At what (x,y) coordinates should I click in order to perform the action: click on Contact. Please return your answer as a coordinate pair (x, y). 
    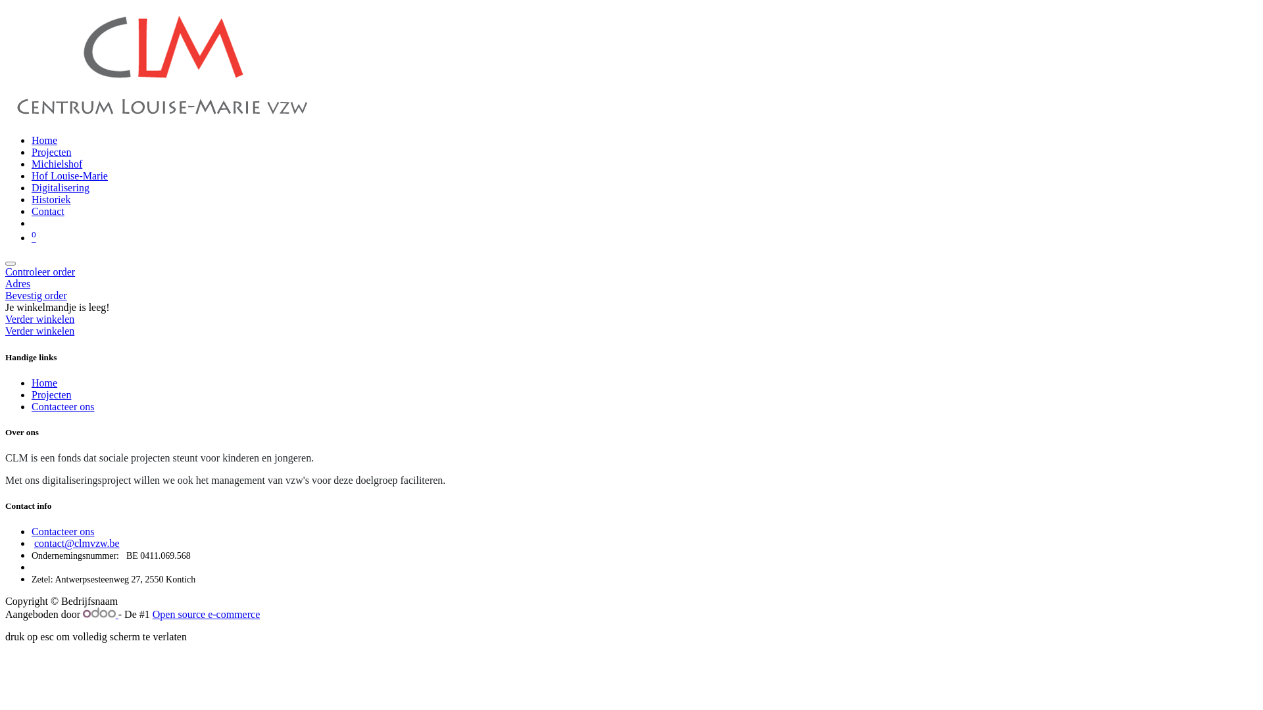
    Looking at the image, I should click on (48, 212).